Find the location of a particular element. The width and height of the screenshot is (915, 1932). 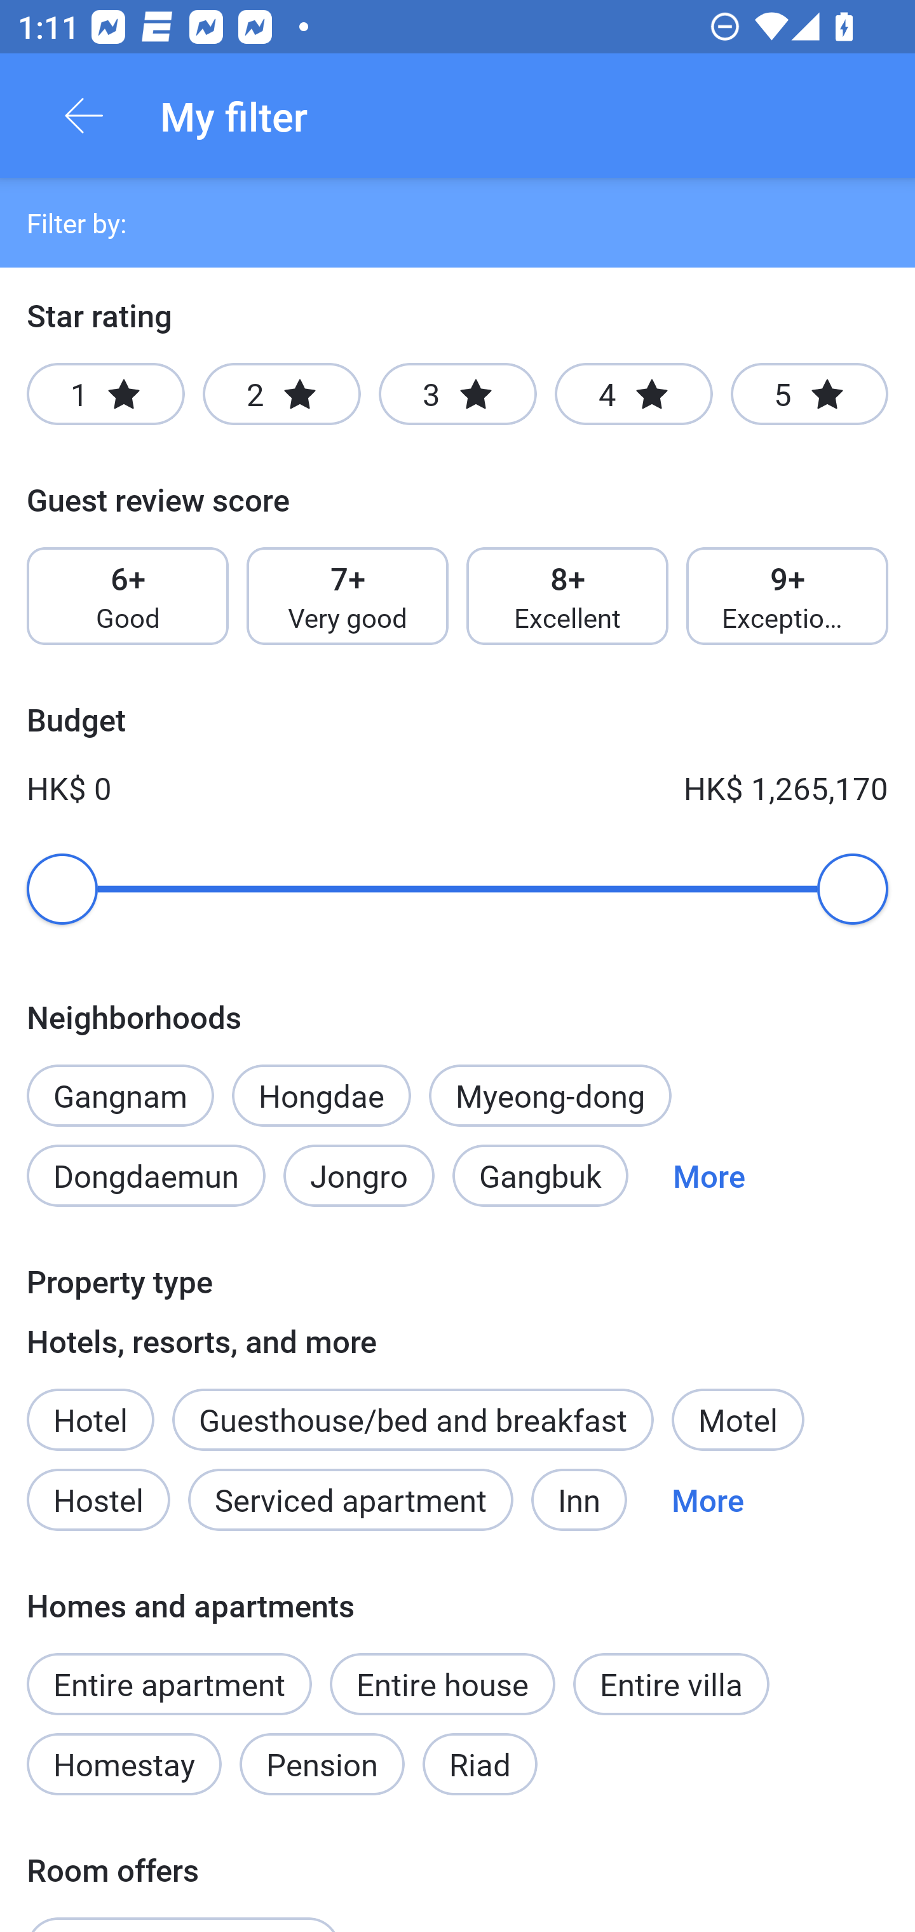

8+ Excellent is located at coordinates (567, 596).